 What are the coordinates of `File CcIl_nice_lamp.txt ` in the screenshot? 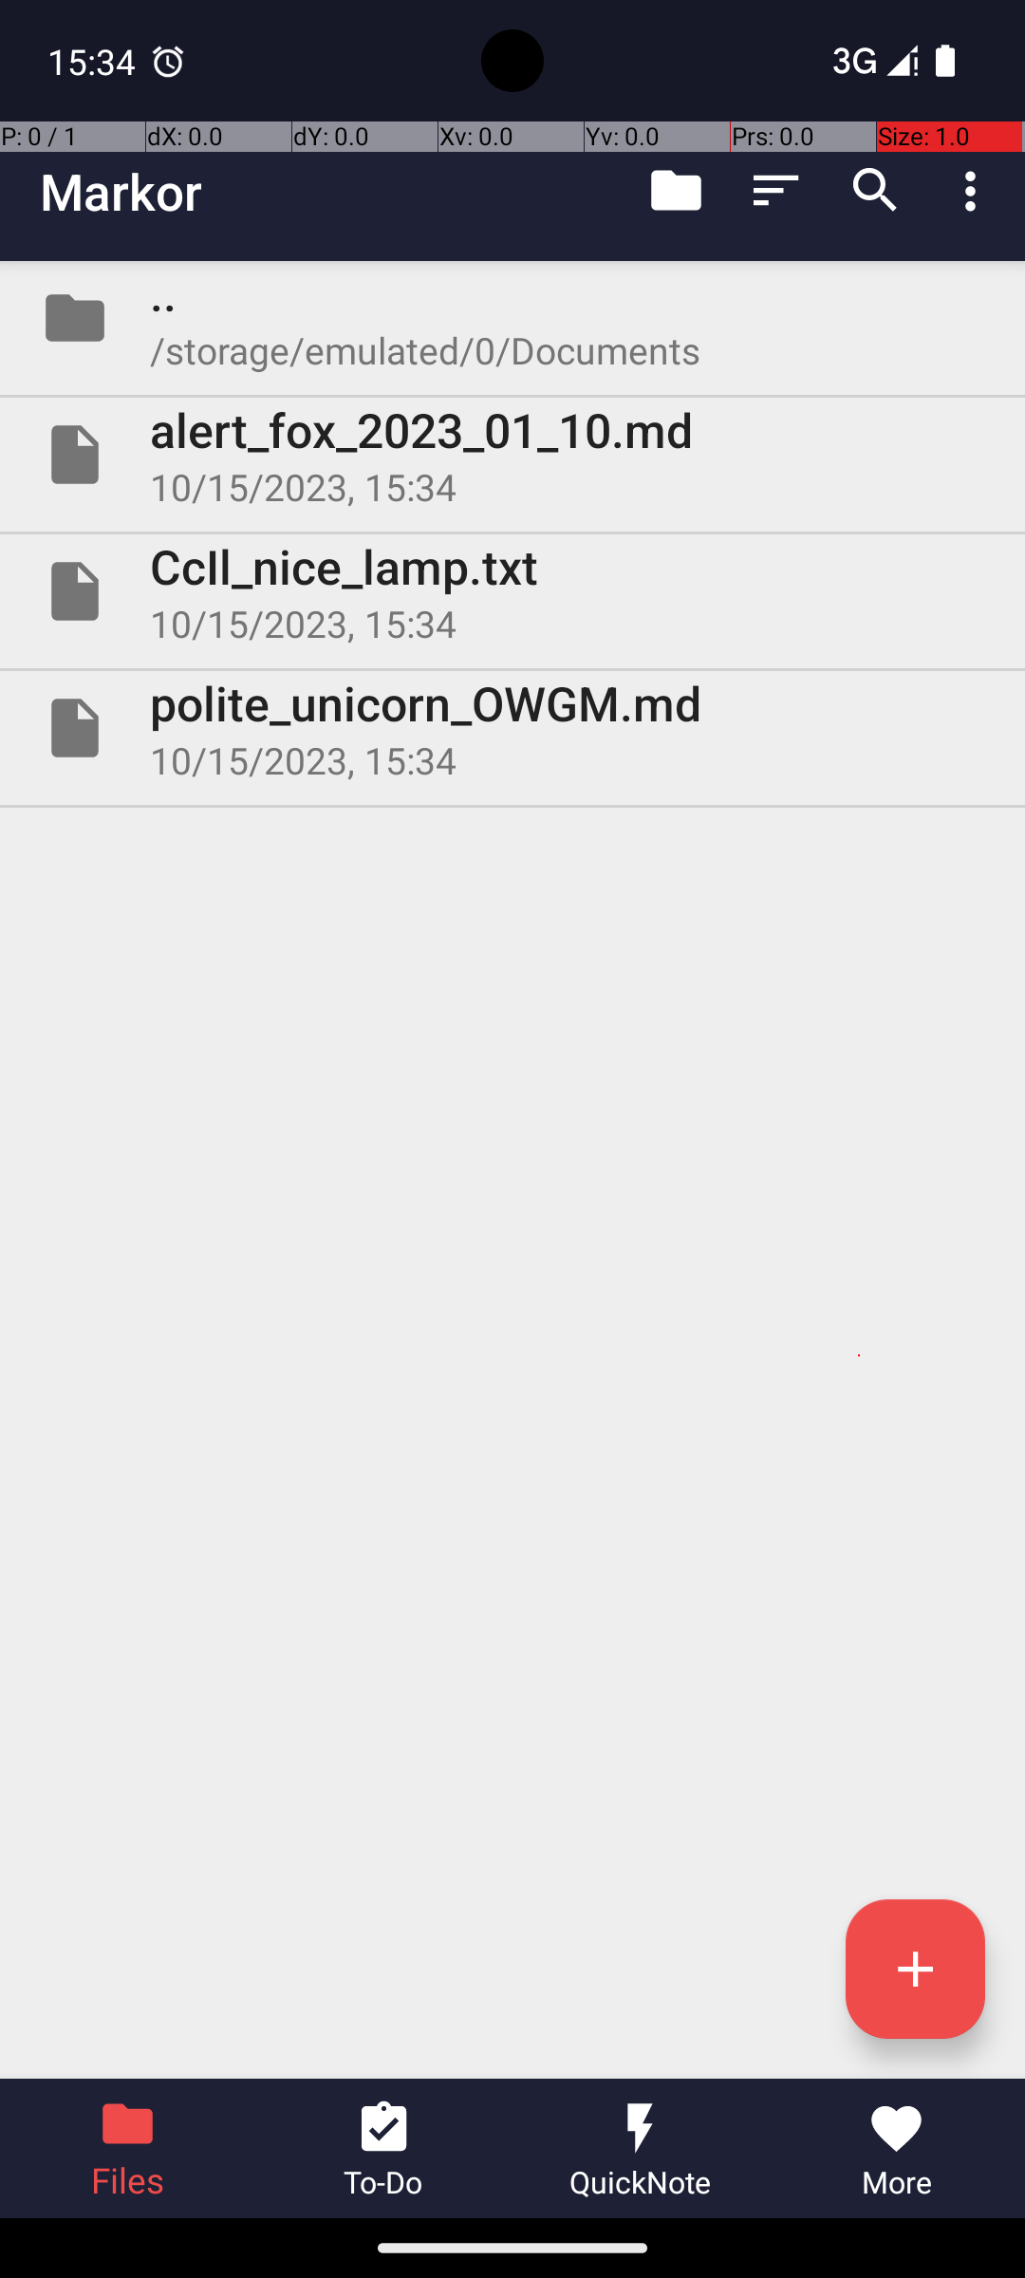 It's located at (512, 591).